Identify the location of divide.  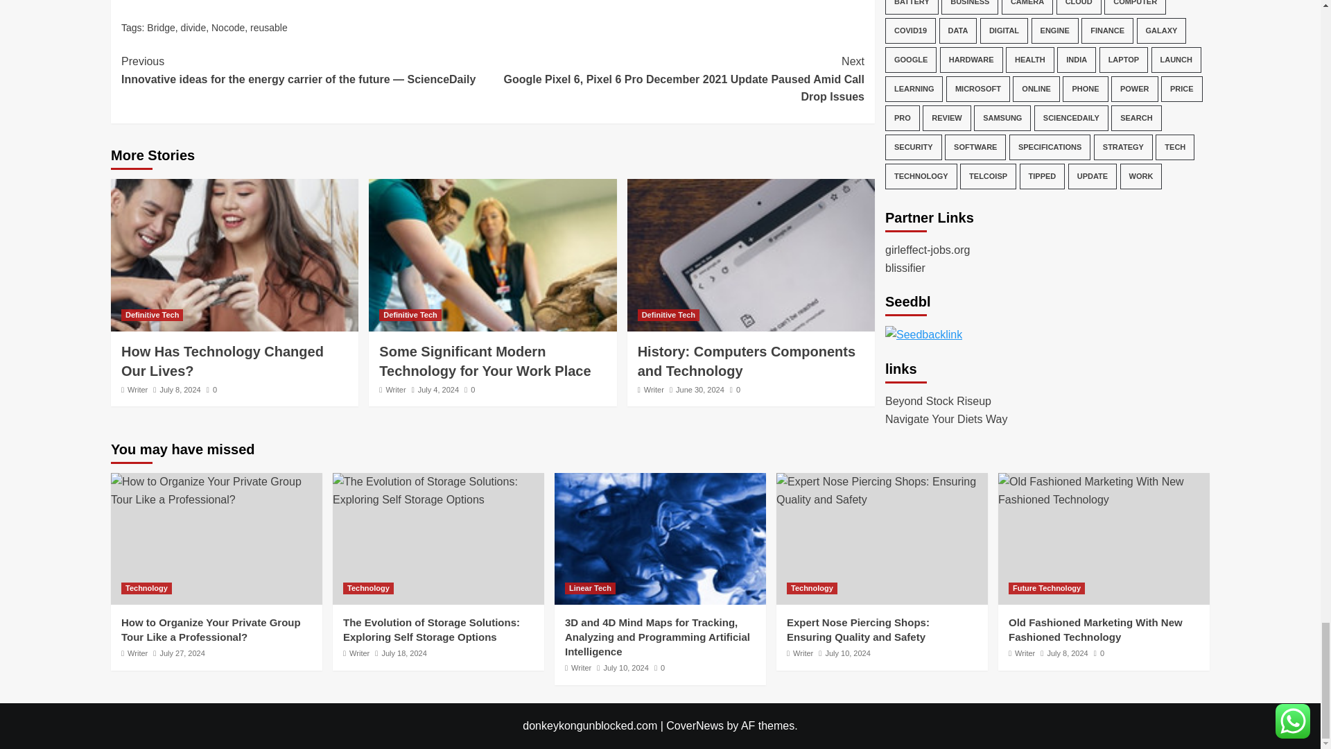
(193, 28).